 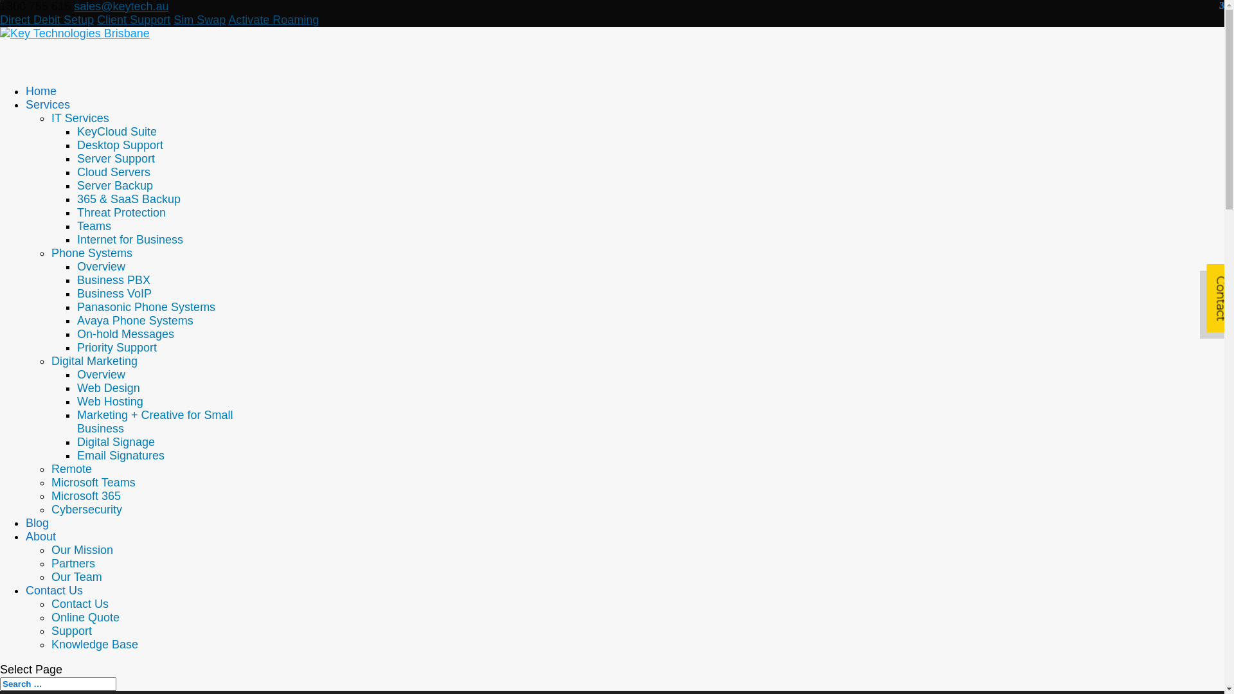 I want to click on sales@keytech.au, so click(x=121, y=6).